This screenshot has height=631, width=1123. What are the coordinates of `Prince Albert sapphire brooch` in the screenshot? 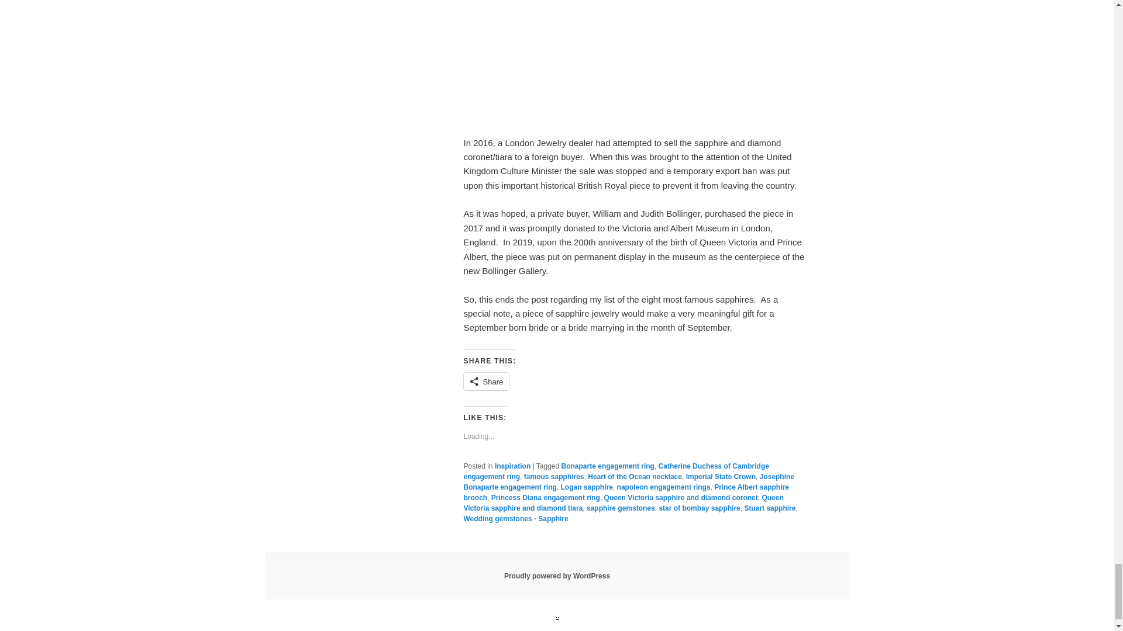 It's located at (625, 492).